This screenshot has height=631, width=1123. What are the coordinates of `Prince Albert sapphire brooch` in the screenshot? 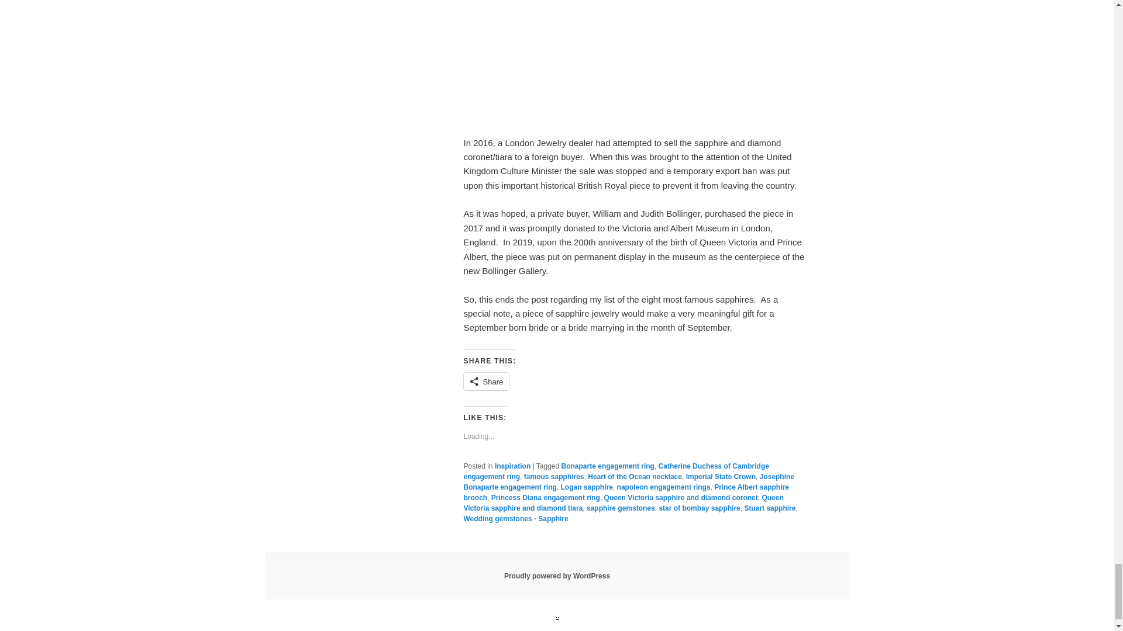 It's located at (625, 492).